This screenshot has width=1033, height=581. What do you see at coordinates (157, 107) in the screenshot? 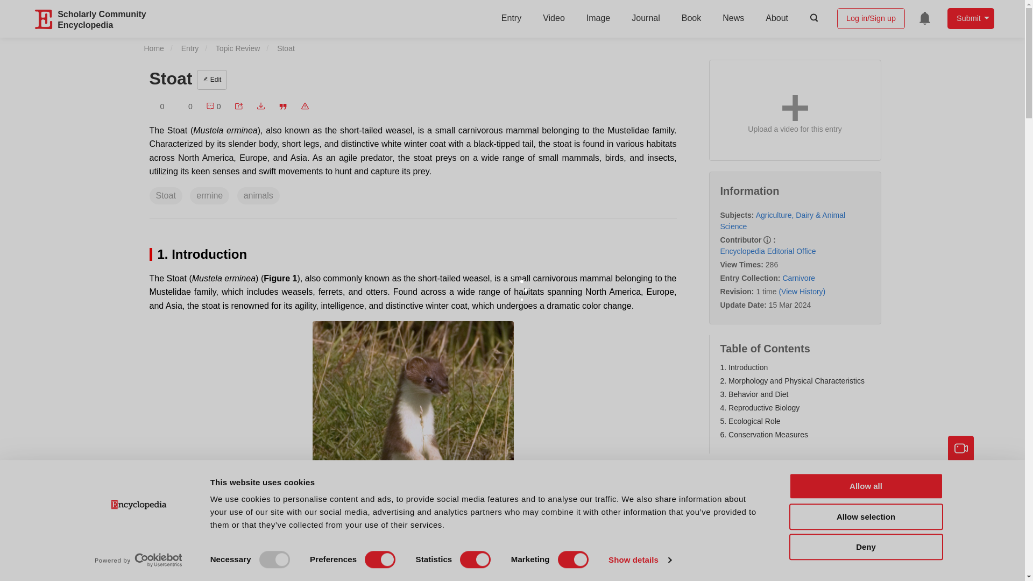
I see `Favorite` at bounding box center [157, 107].